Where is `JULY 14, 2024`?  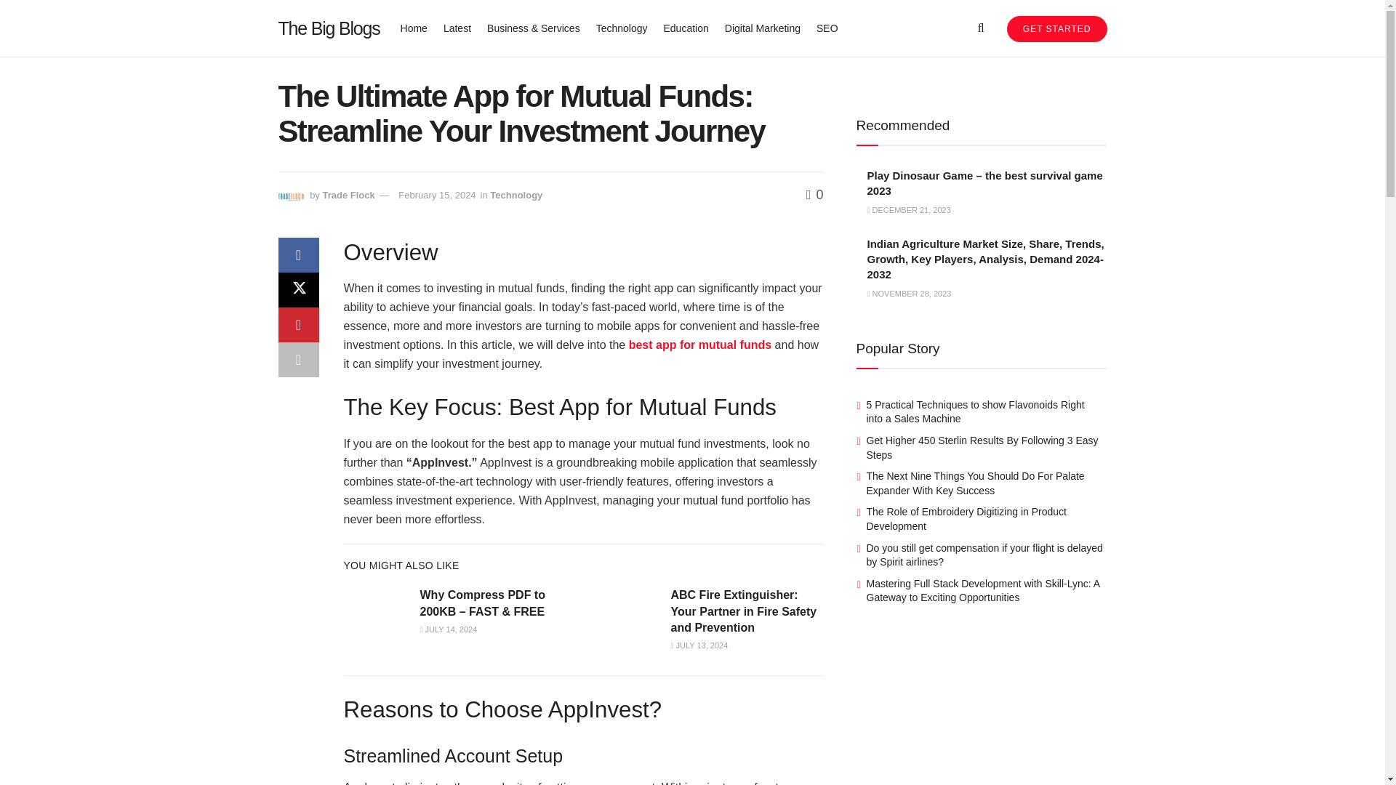
JULY 14, 2024 is located at coordinates (448, 629).